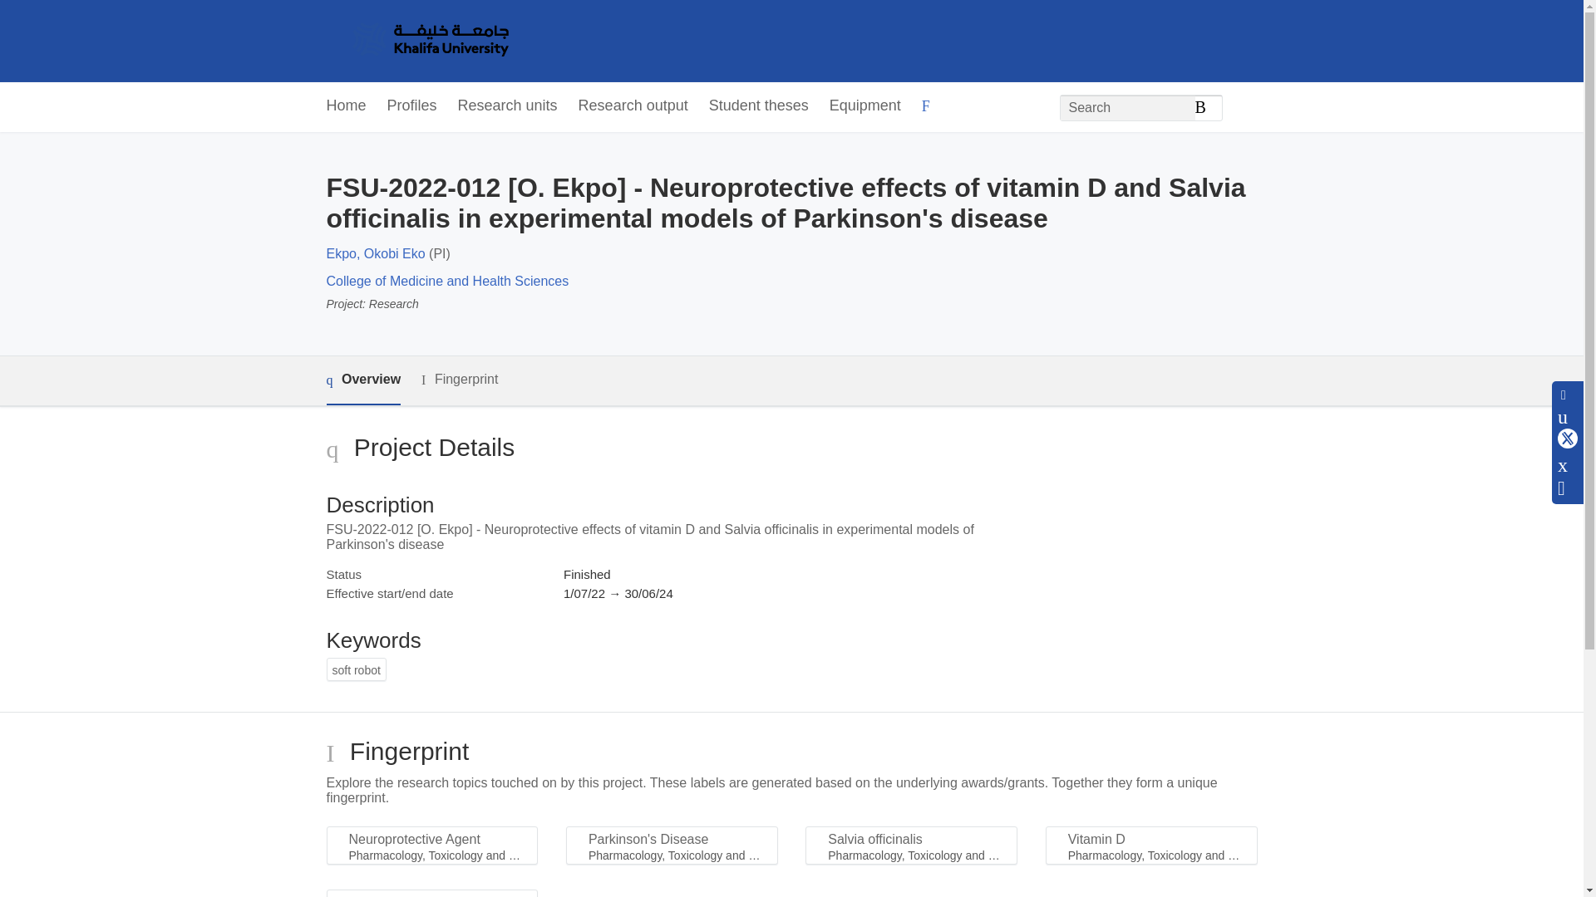 This screenshot has height=897, width=1596. Describe the element at coordinates (633, 106) in the screenshot. I see `Research output` at that location.